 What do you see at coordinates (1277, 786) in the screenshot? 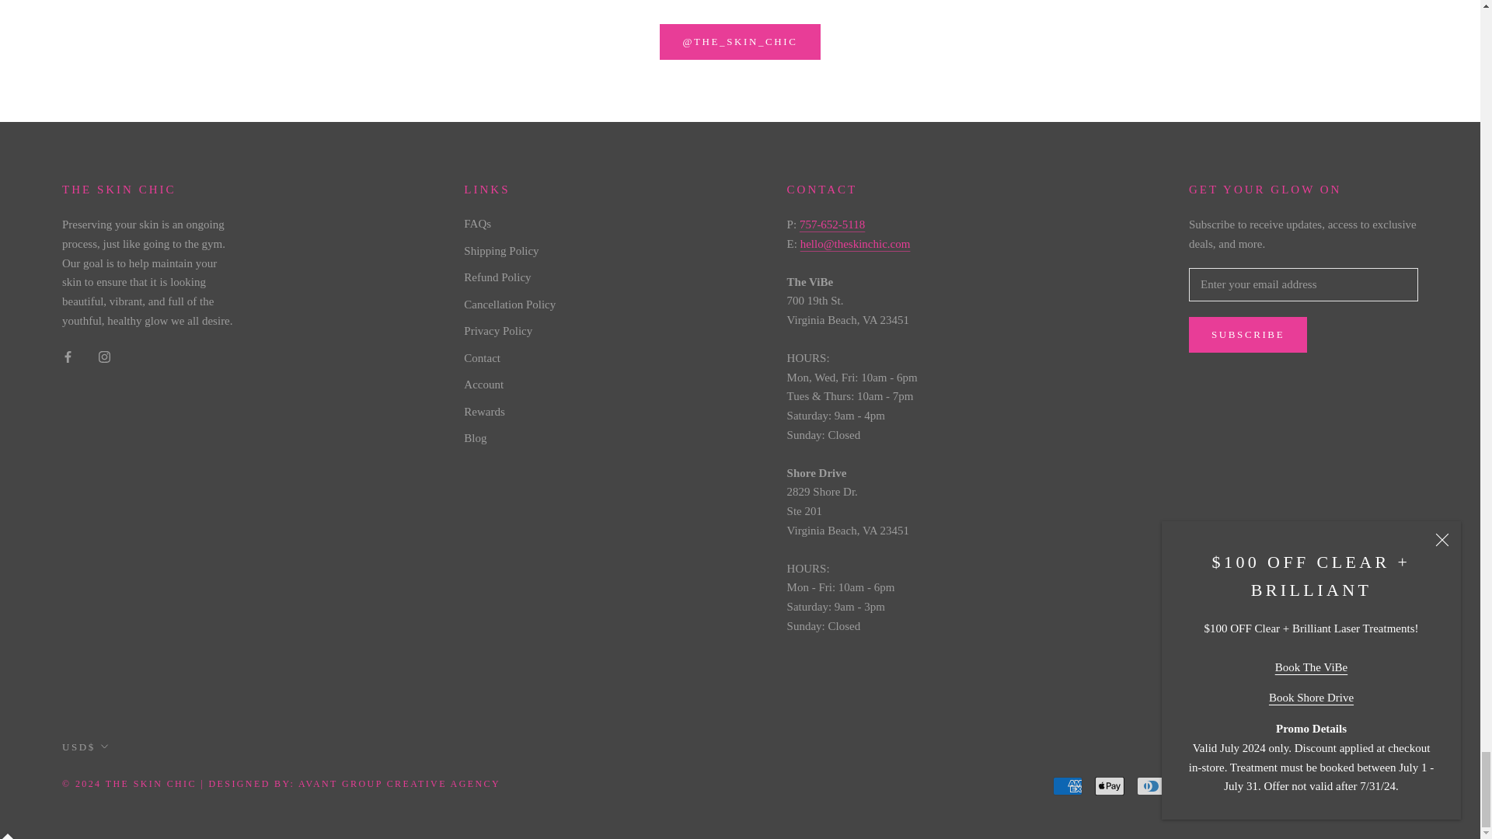
I see `Google Pay` at bounding box center [1277, 786].